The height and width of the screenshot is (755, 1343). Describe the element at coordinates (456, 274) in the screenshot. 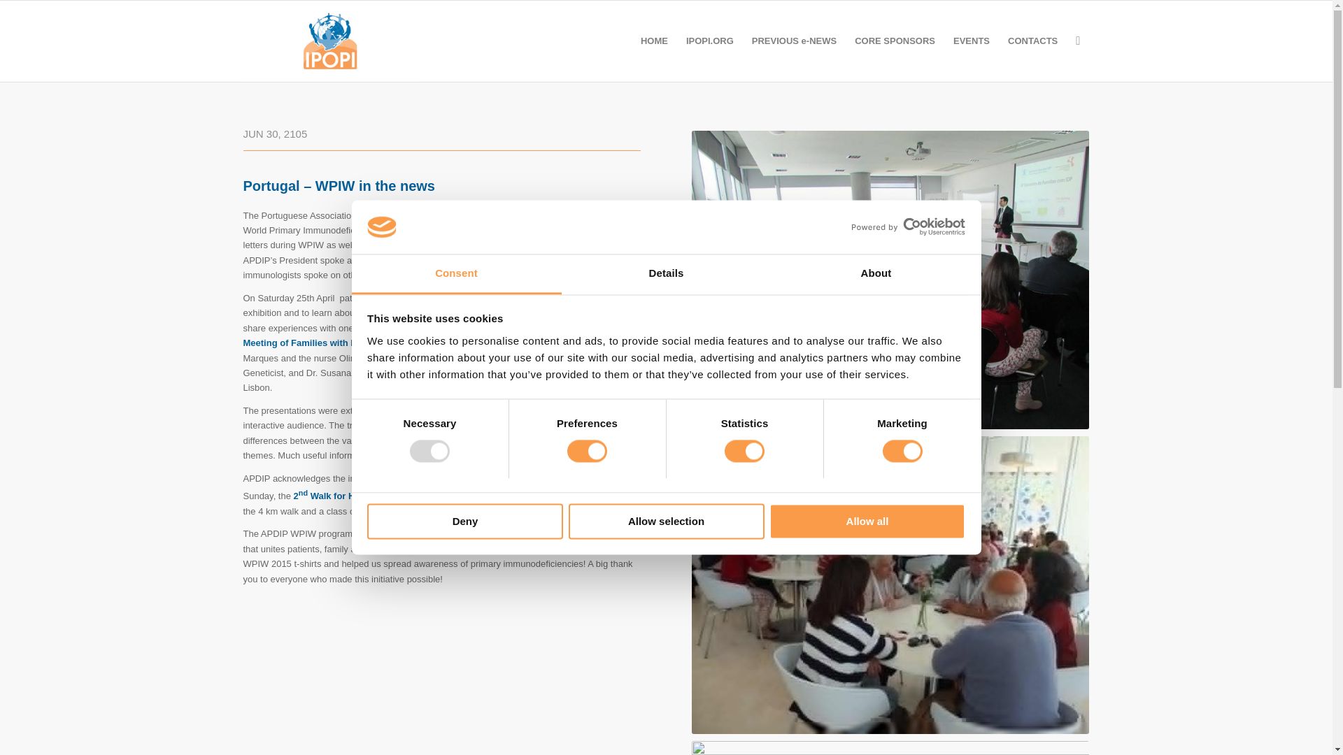

I see `Consent` at that location.